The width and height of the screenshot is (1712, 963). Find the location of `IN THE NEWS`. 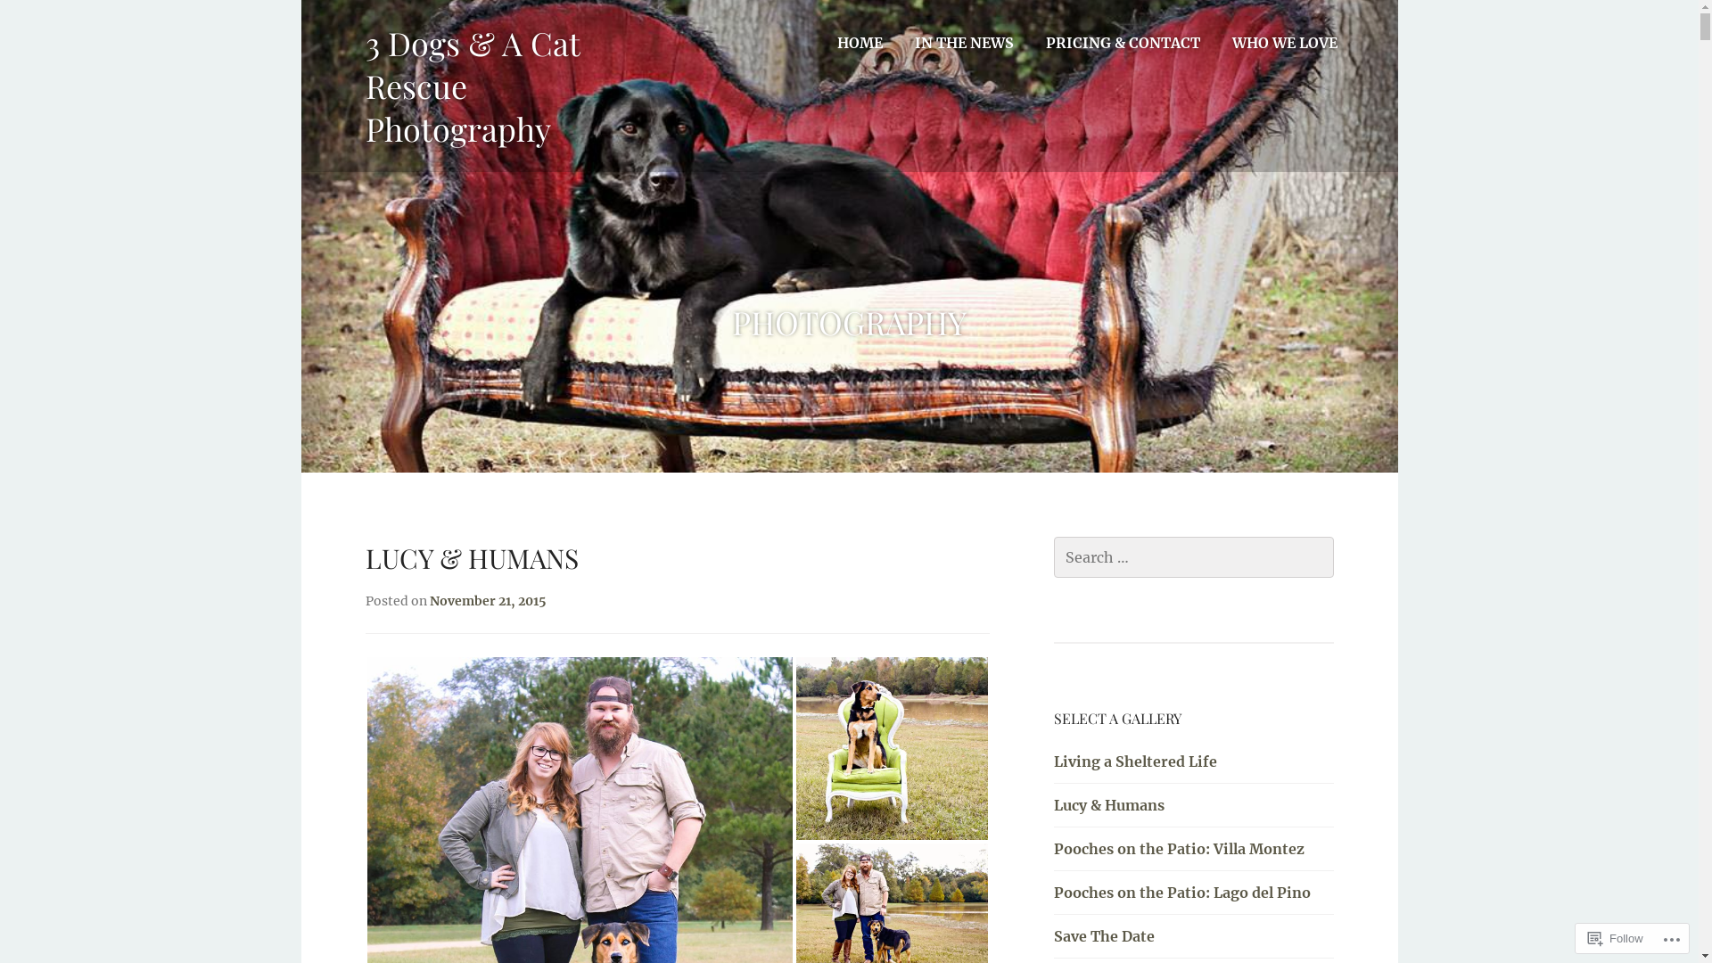

IN THE NEWS is located at coordinates (965, 43).